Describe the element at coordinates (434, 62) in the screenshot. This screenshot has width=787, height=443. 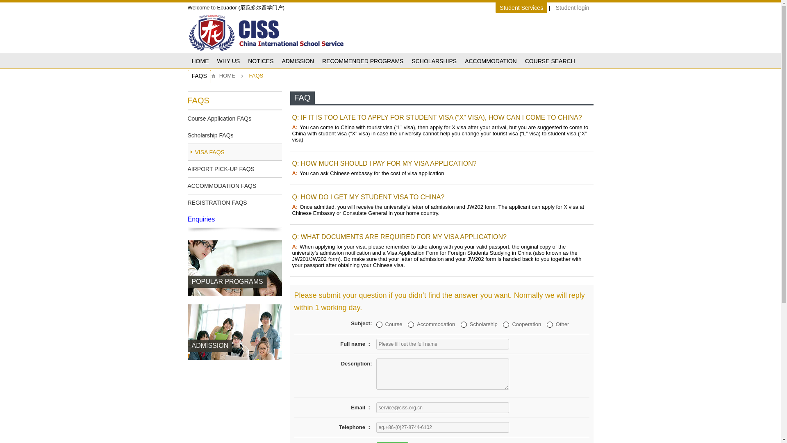
I see `SCHOLARSHIPS` at that location.